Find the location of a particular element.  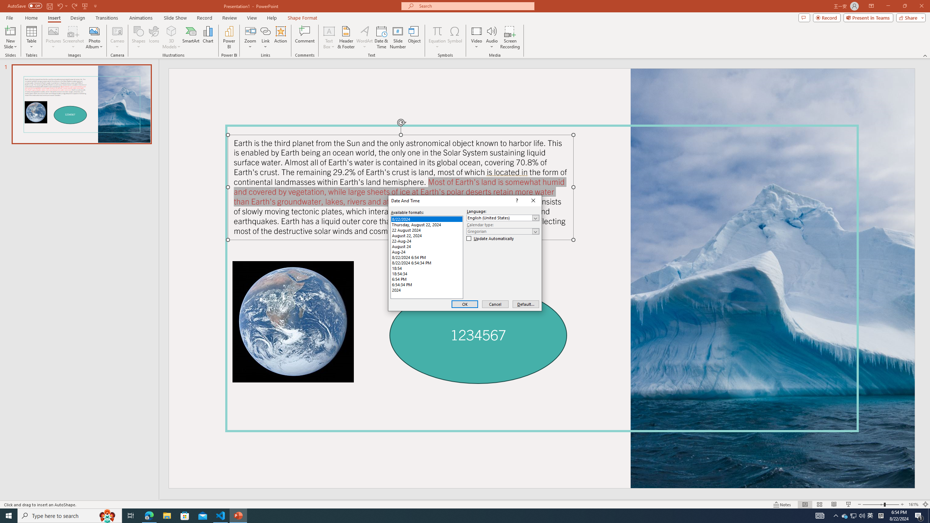

Icons is located at coordinates (154, 37).